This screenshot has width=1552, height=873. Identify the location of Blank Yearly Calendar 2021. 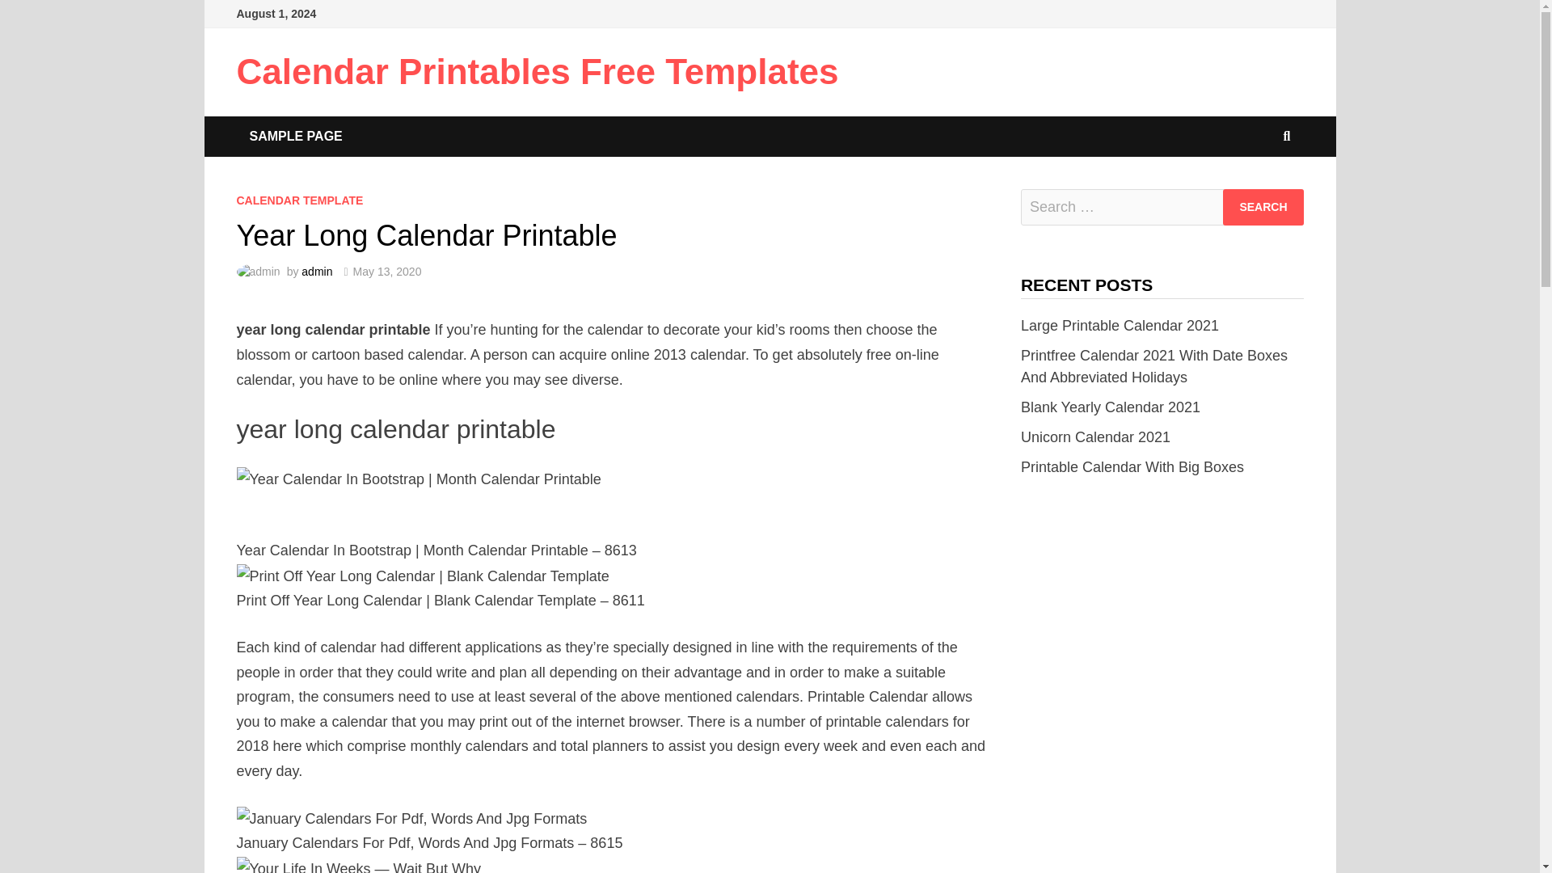
(1111, 407).